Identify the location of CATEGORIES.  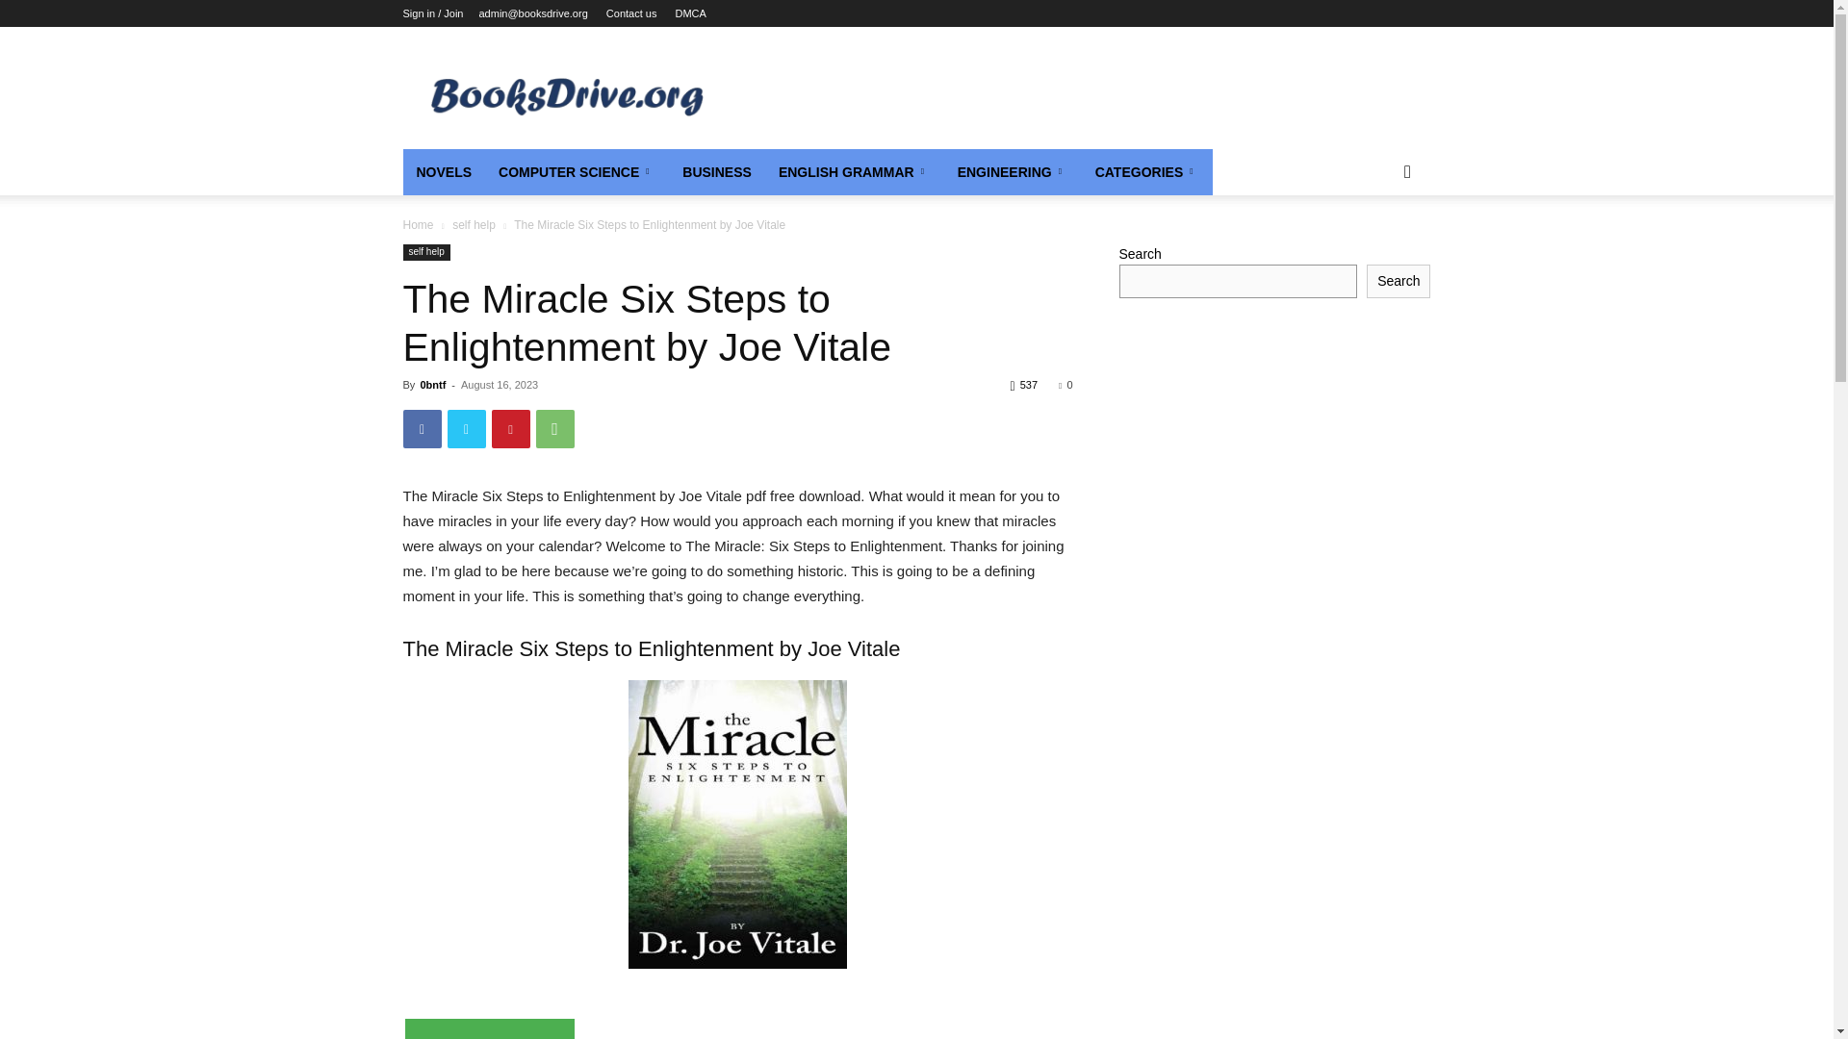
(1147, 172).